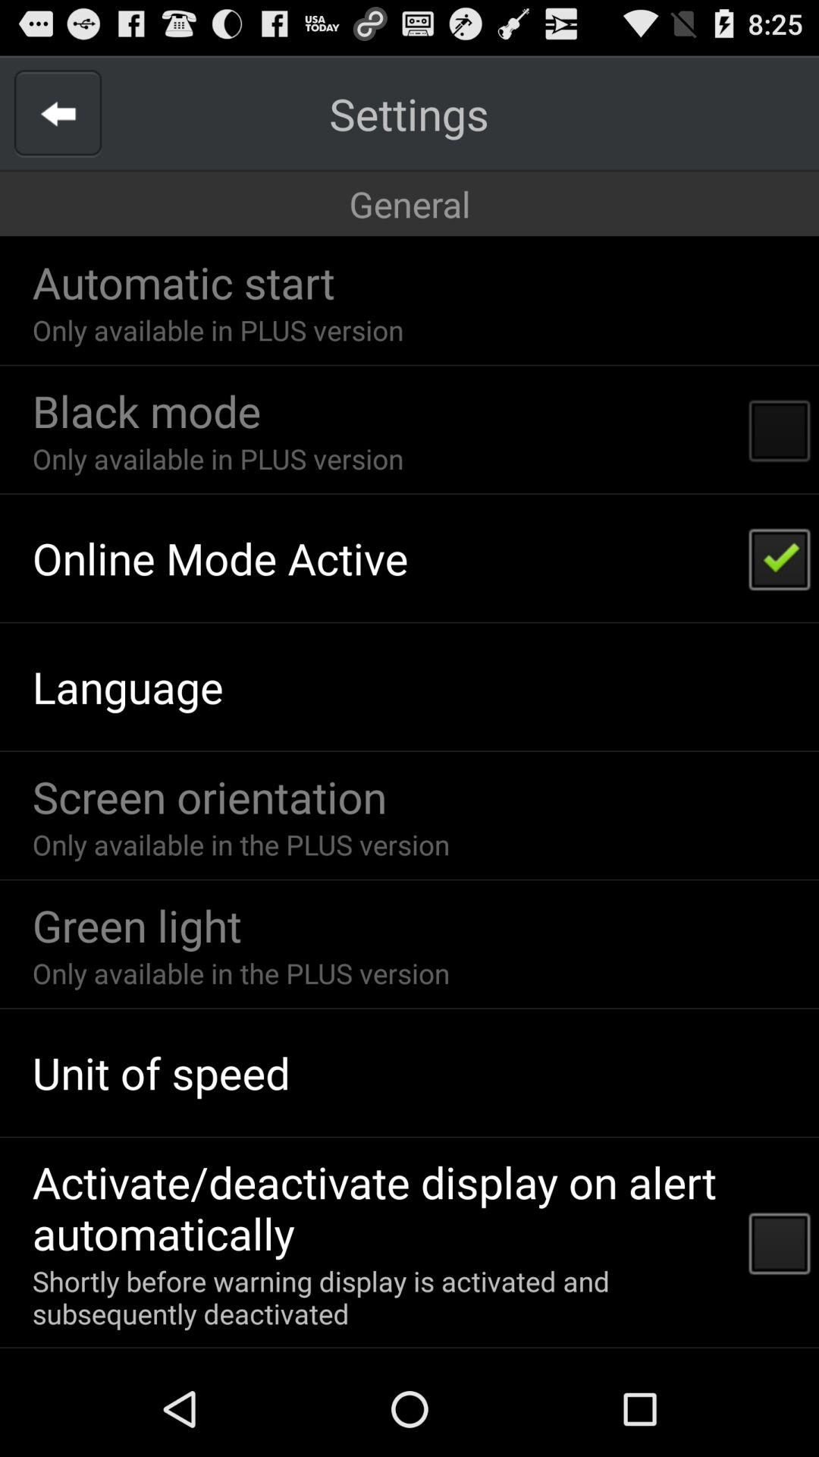 The width and height of the screenshot is (819, 1457). What do you see at coordinates (381, 1207) in the screenshot?
I see `click activate deactivate display` at bounding box center [381, 1207].